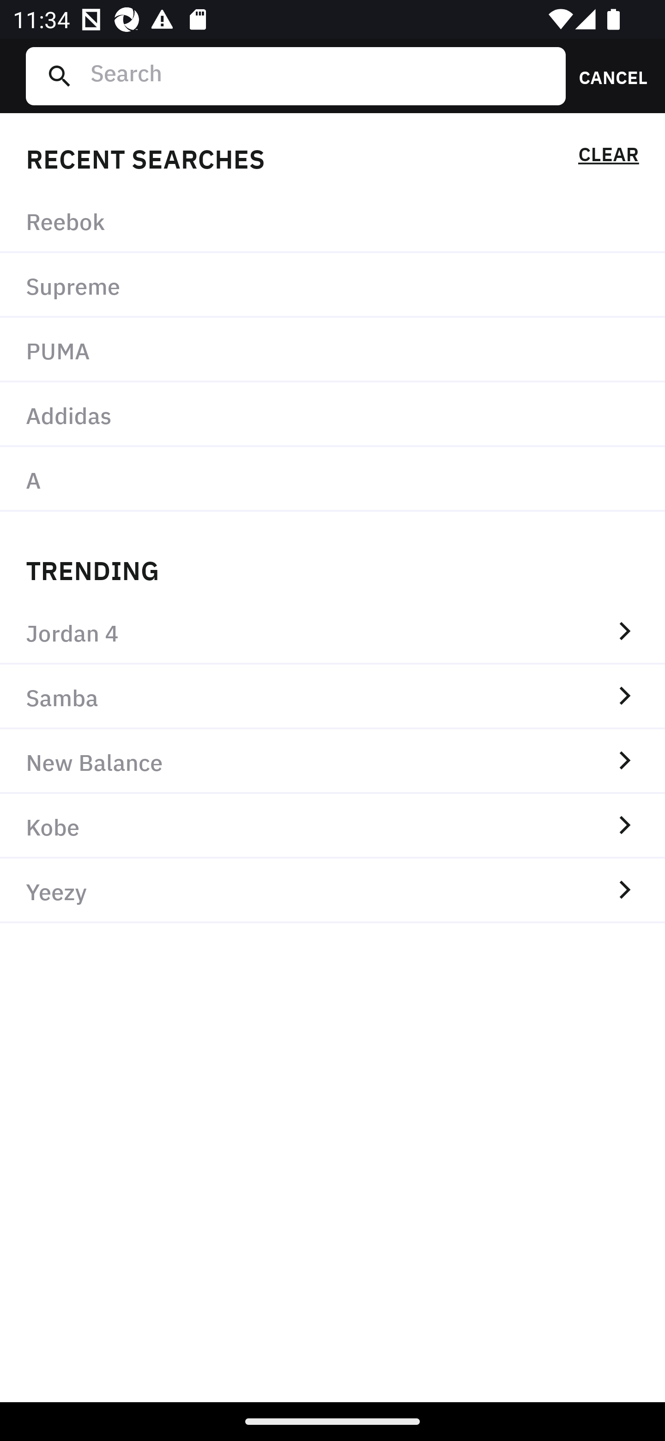 The image size is (665, 1441). What do you see at coordinates (332, 479) in the screenshot?
I see `A` at bounding box center [332, 479].